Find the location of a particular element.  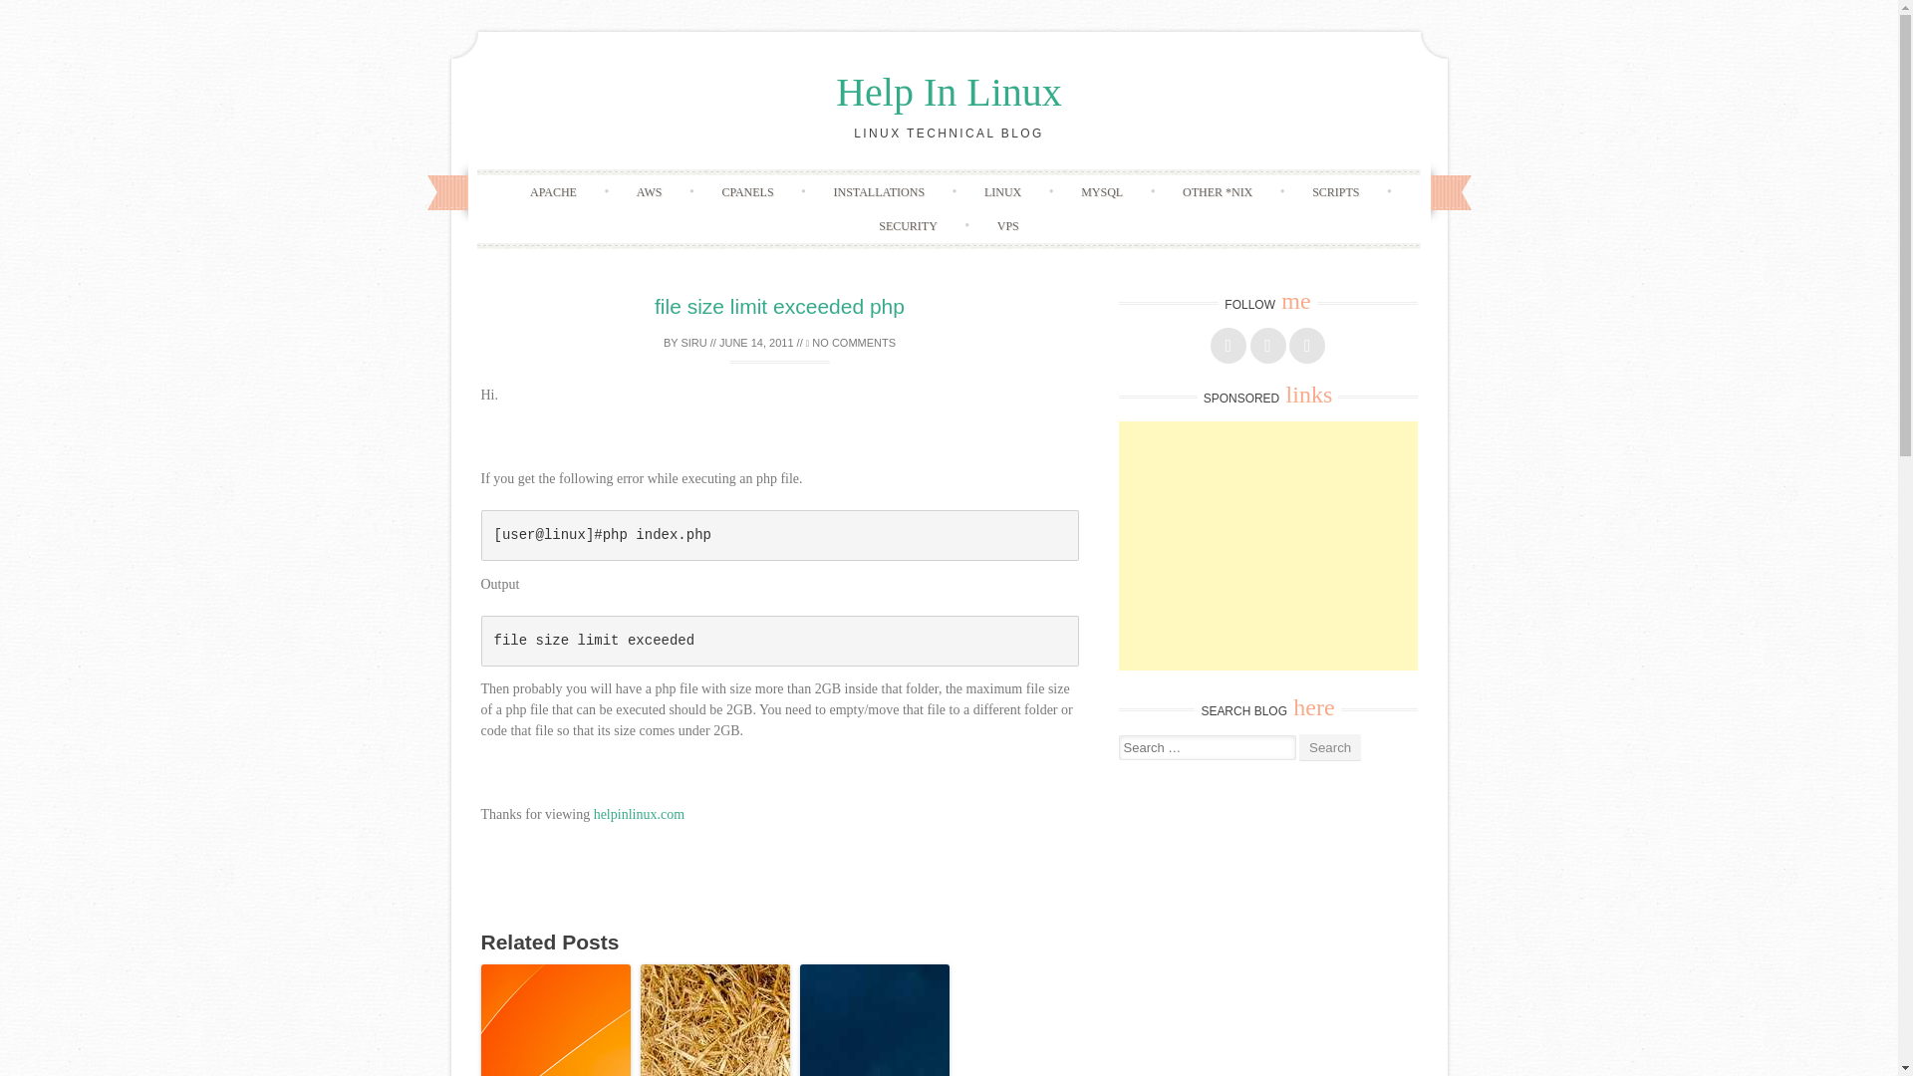

NO COMMENTS is located at coordinates (850, 343).